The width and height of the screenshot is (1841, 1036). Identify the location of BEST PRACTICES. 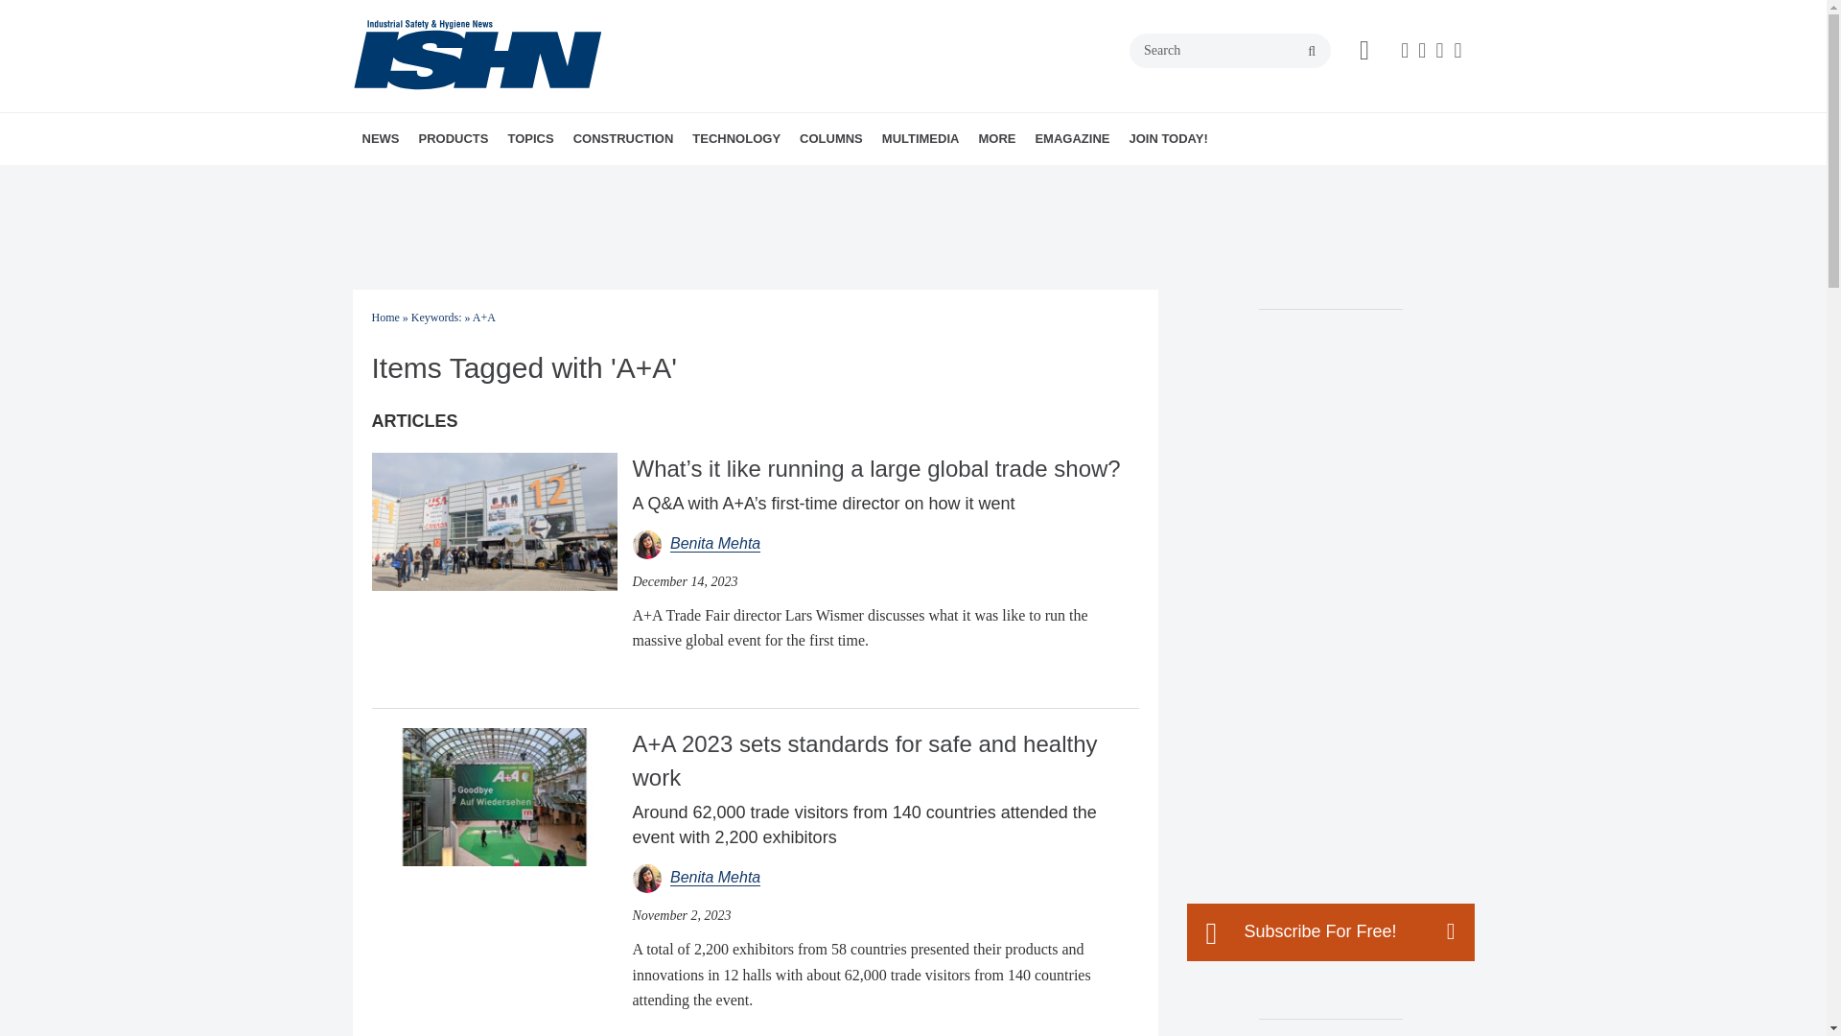
(909, 180).